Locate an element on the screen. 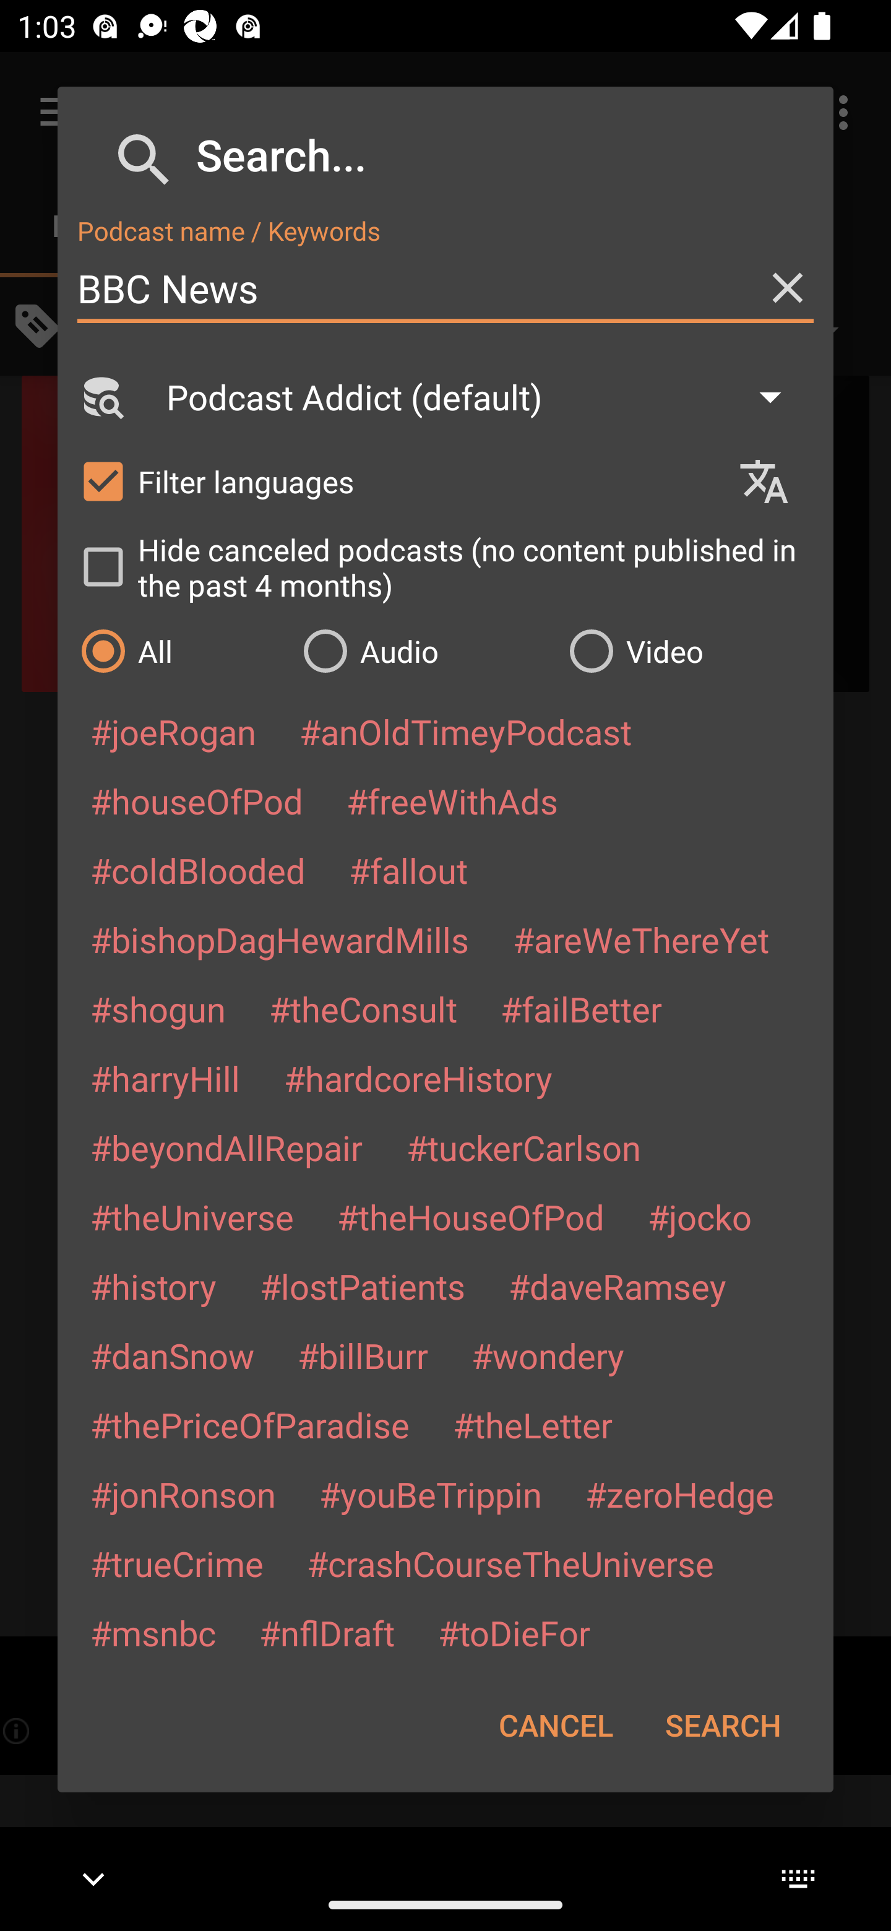 The height and width of the screenshot is (1931, 891). #hardcoreHistory is located at coordinates (418, 1078).